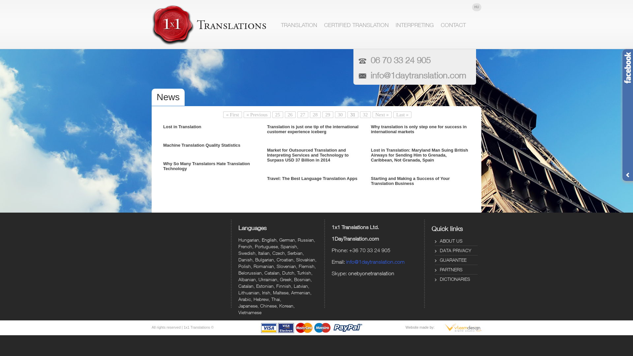  What do you see at coordinates (353, 115) in the screenshot?
I see `31` at bounding box center [353, 115].